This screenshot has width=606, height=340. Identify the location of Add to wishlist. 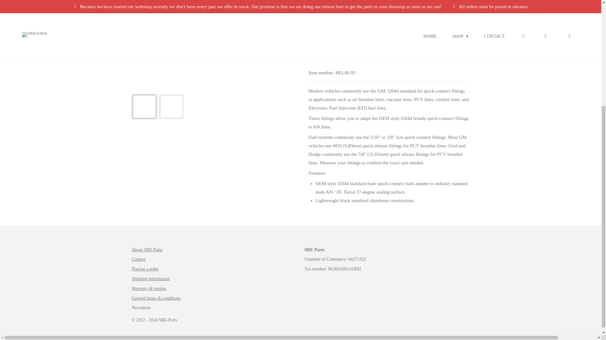
(386, 50).